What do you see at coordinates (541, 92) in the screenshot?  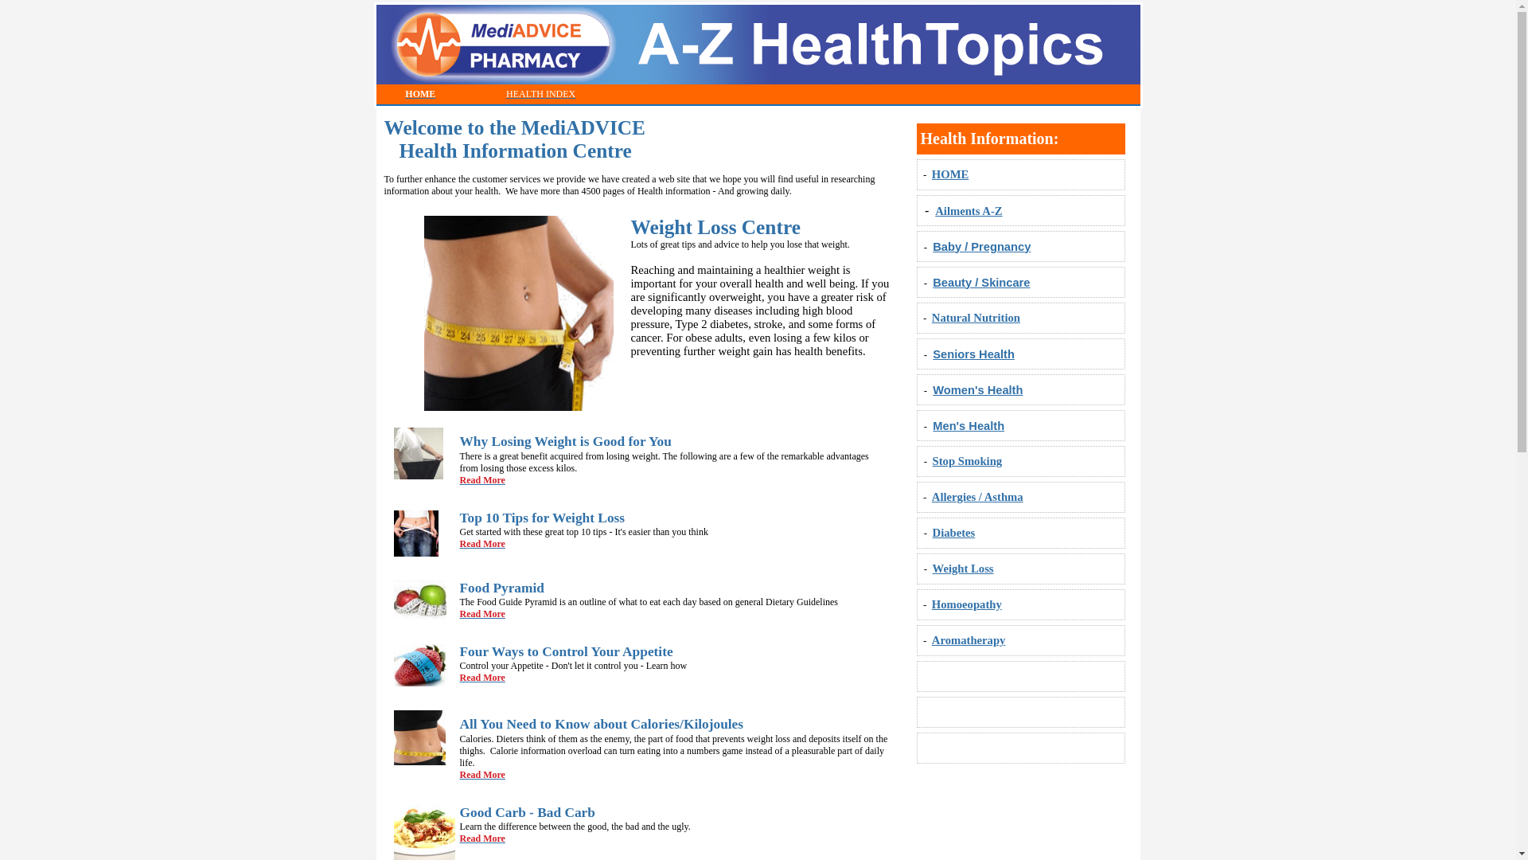 I see `HEALTH INDEX` at bounding box center [541, 92].